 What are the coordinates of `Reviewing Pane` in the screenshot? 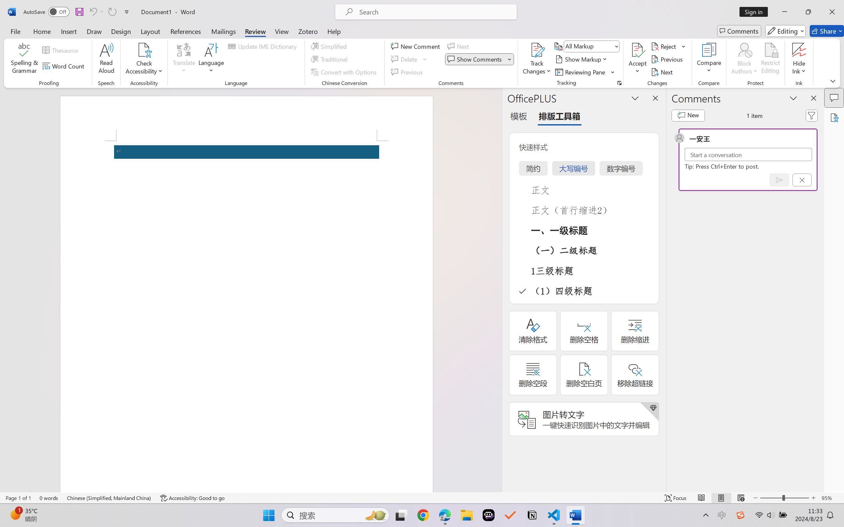 It's located at (581, 72).